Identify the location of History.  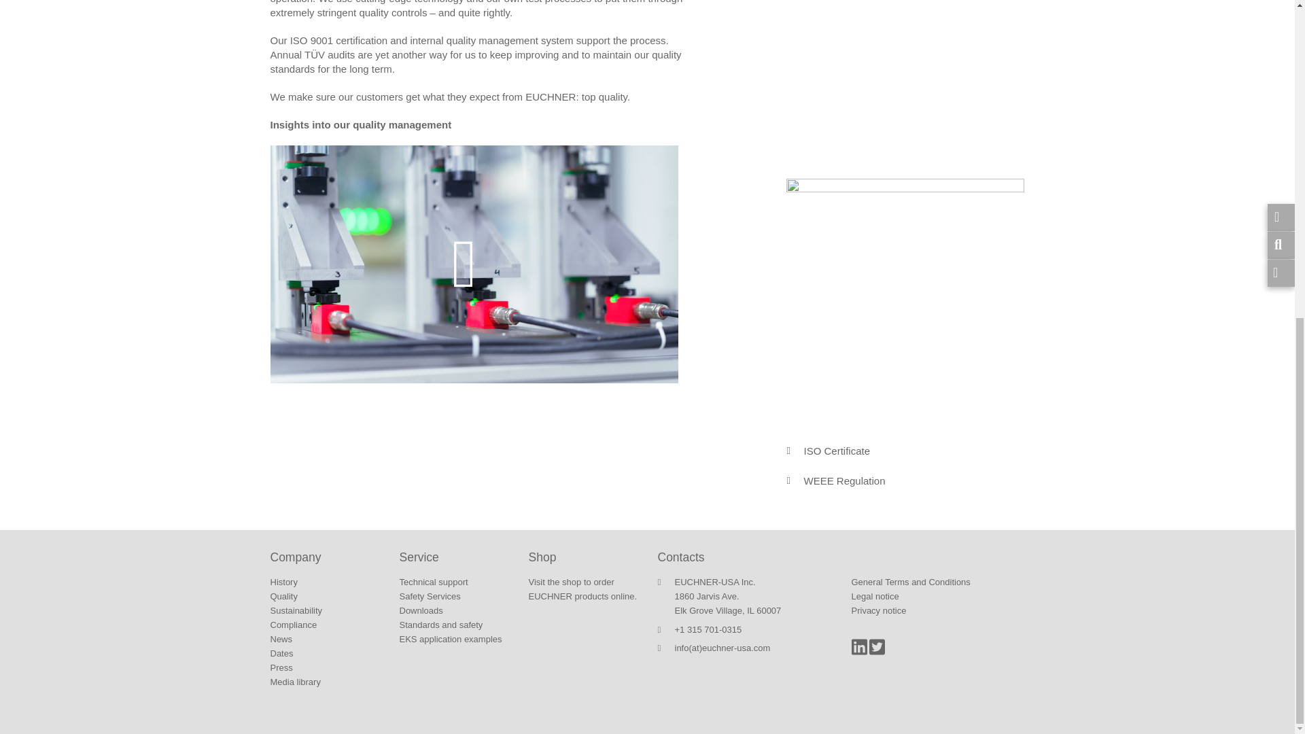
(283, 582).